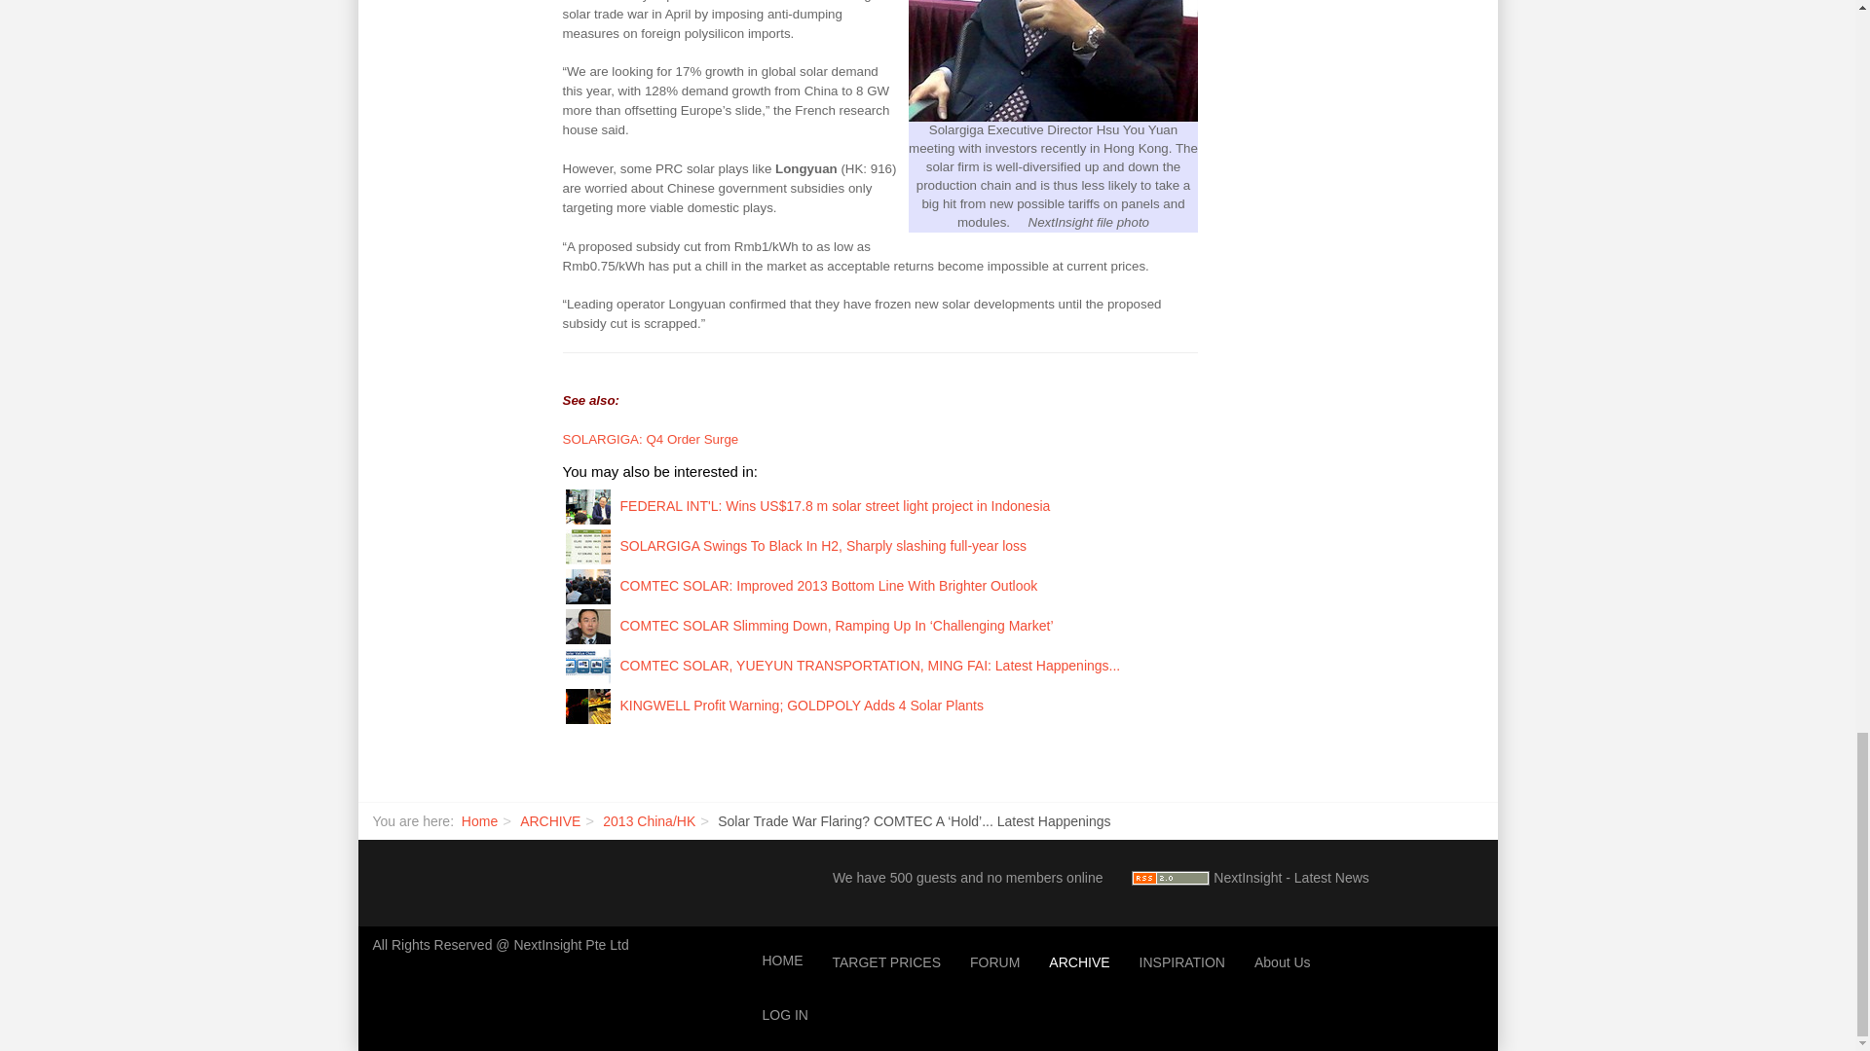  Describe the element at coordinates (886, 963) in the screenshot. I see `TARGET PRICES` at that location.